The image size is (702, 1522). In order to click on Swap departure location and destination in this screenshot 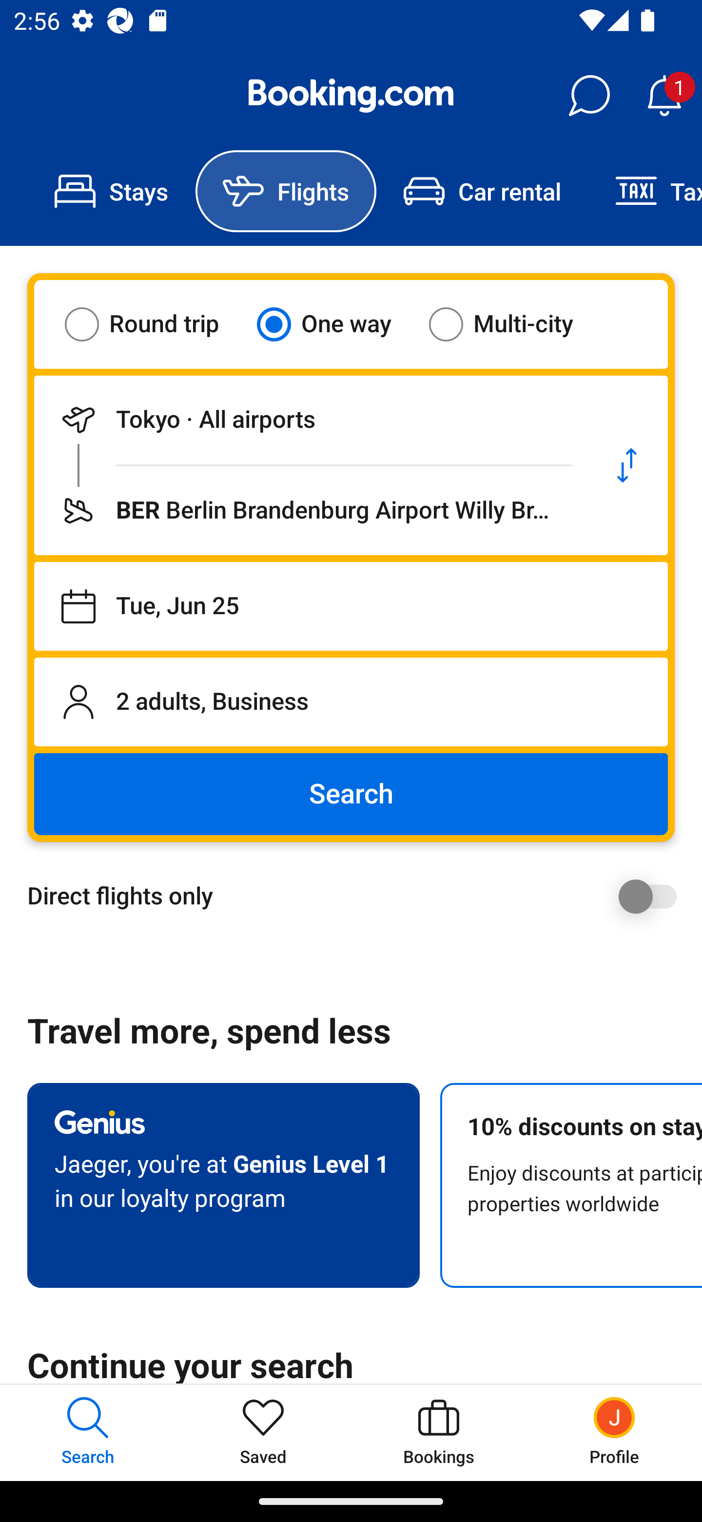, I will do `click(627, 465)`.